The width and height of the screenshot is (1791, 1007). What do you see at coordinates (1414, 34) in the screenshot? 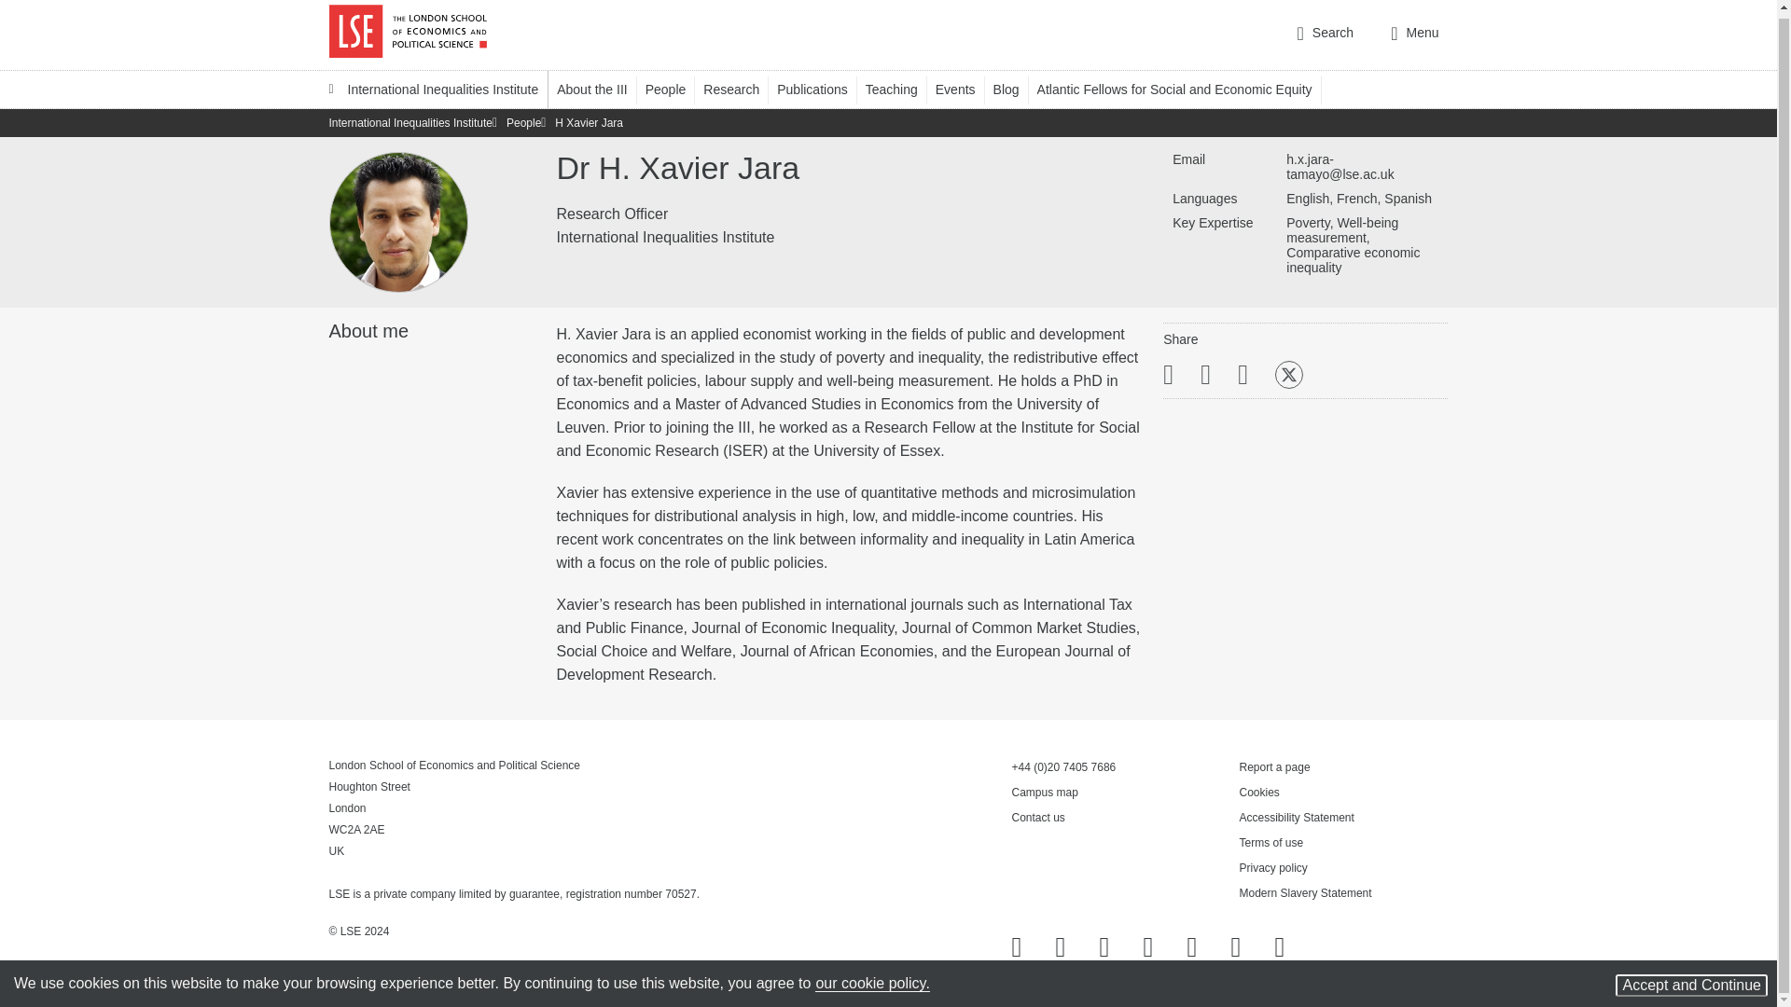
I see `Menu` at bounding box center [1414, 34].